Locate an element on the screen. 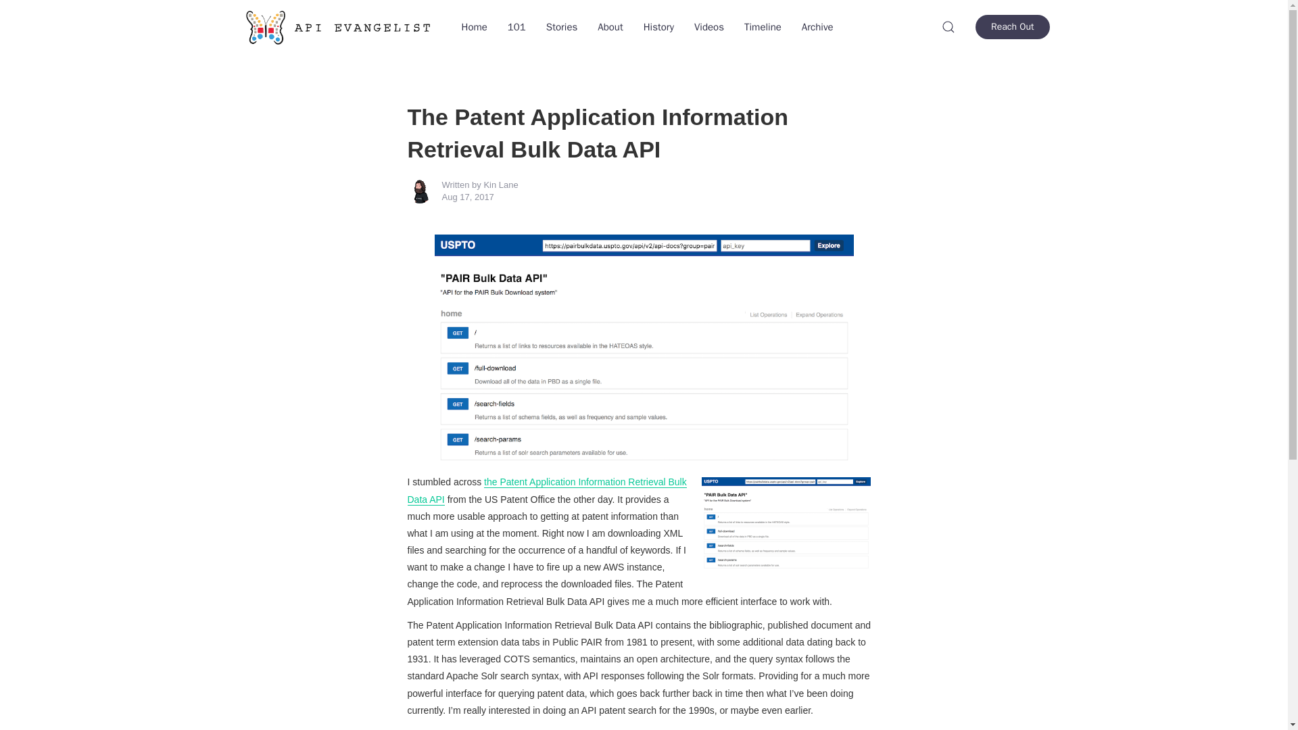  Reach Out is located at coordinates (1012, 27).